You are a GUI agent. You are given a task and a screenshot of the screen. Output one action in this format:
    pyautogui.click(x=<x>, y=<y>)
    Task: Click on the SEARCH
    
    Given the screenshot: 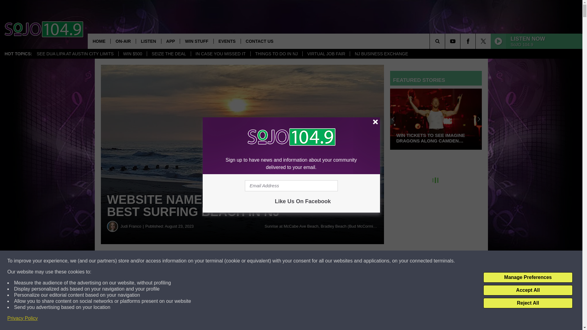 What is the action you would take?
    pyautogui.click(x=446, y=41)
    